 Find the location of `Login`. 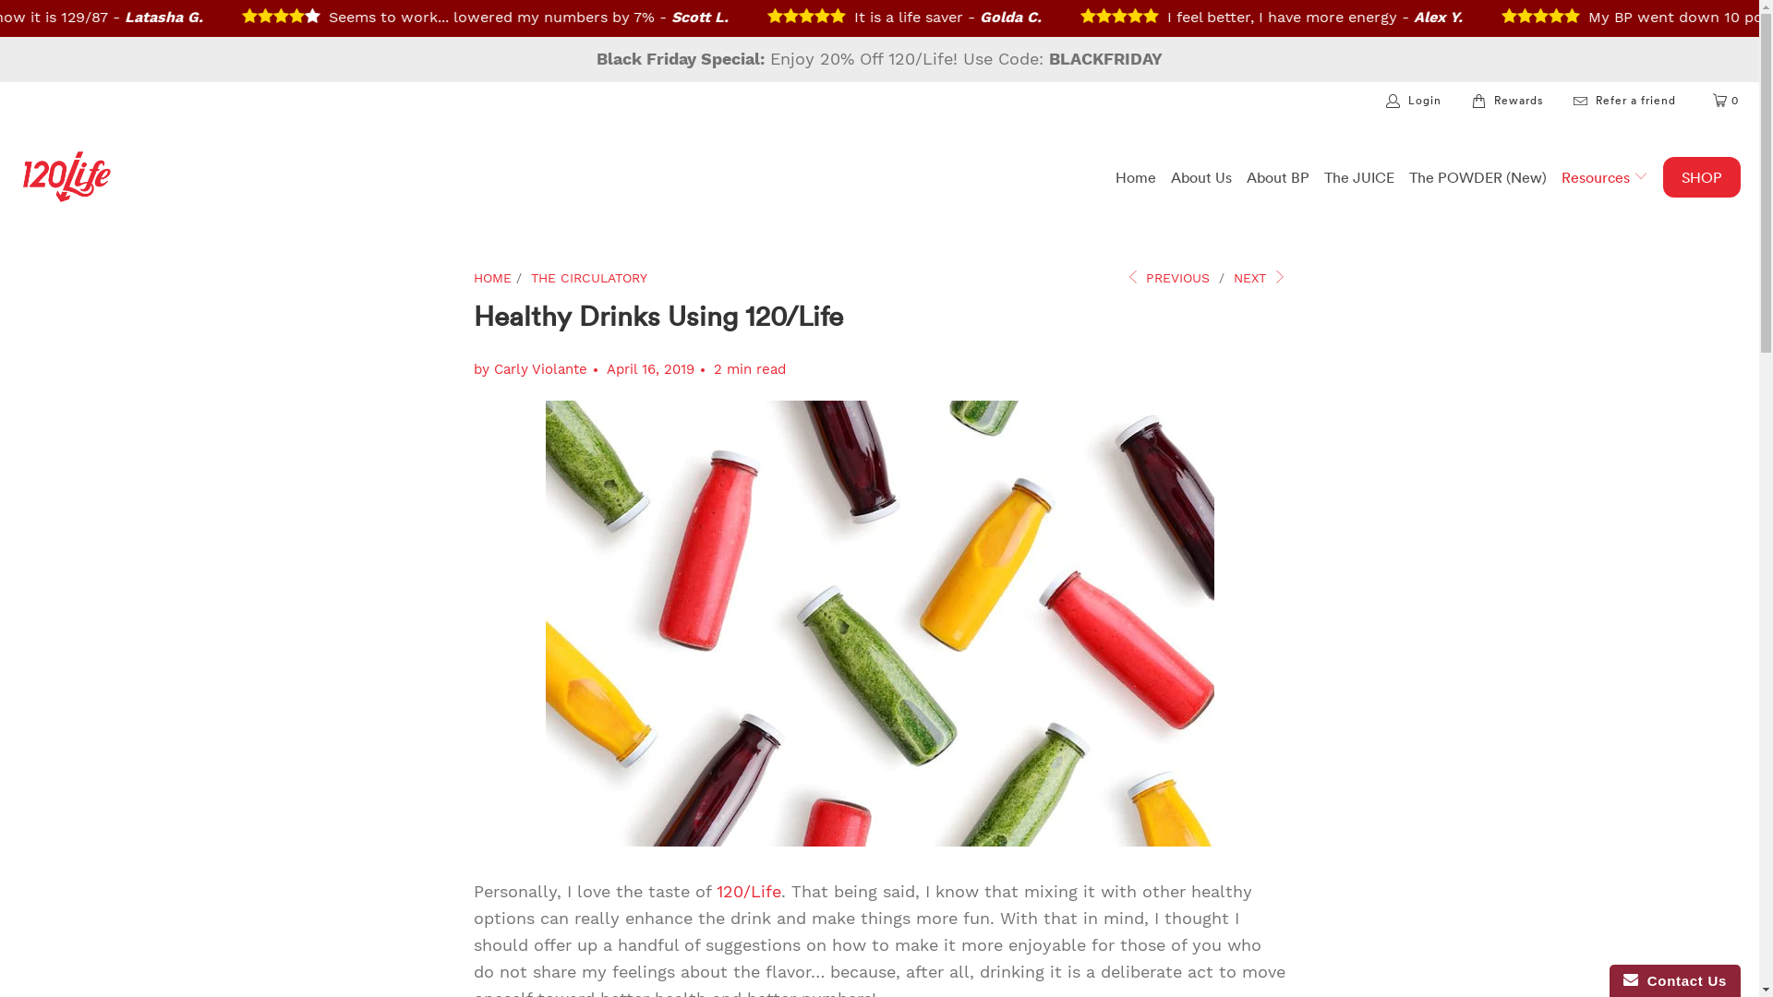

Login is located at coordinates (1415, 101).